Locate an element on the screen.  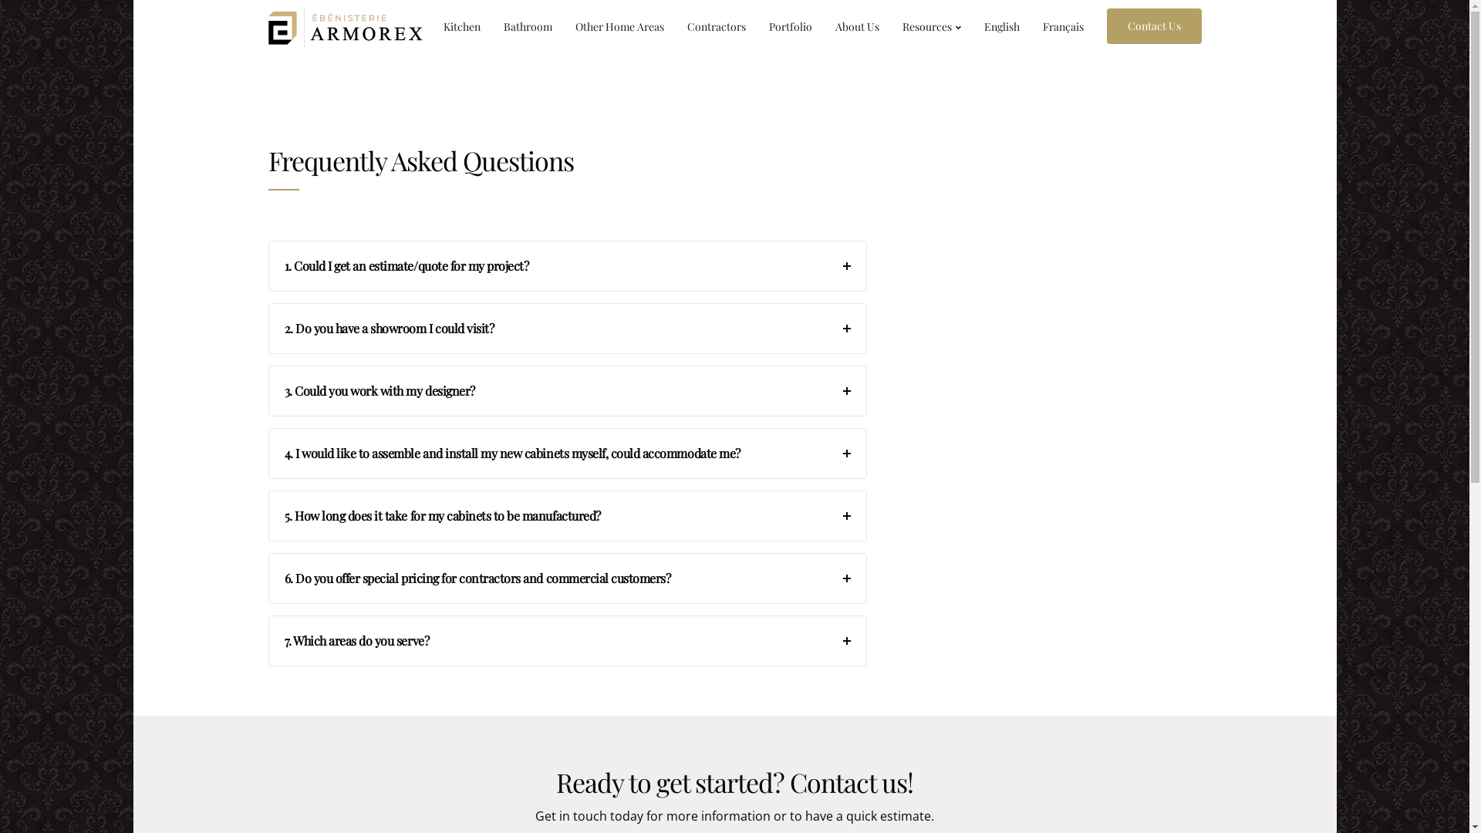
Kitchen is located at coordinates (462, 26).